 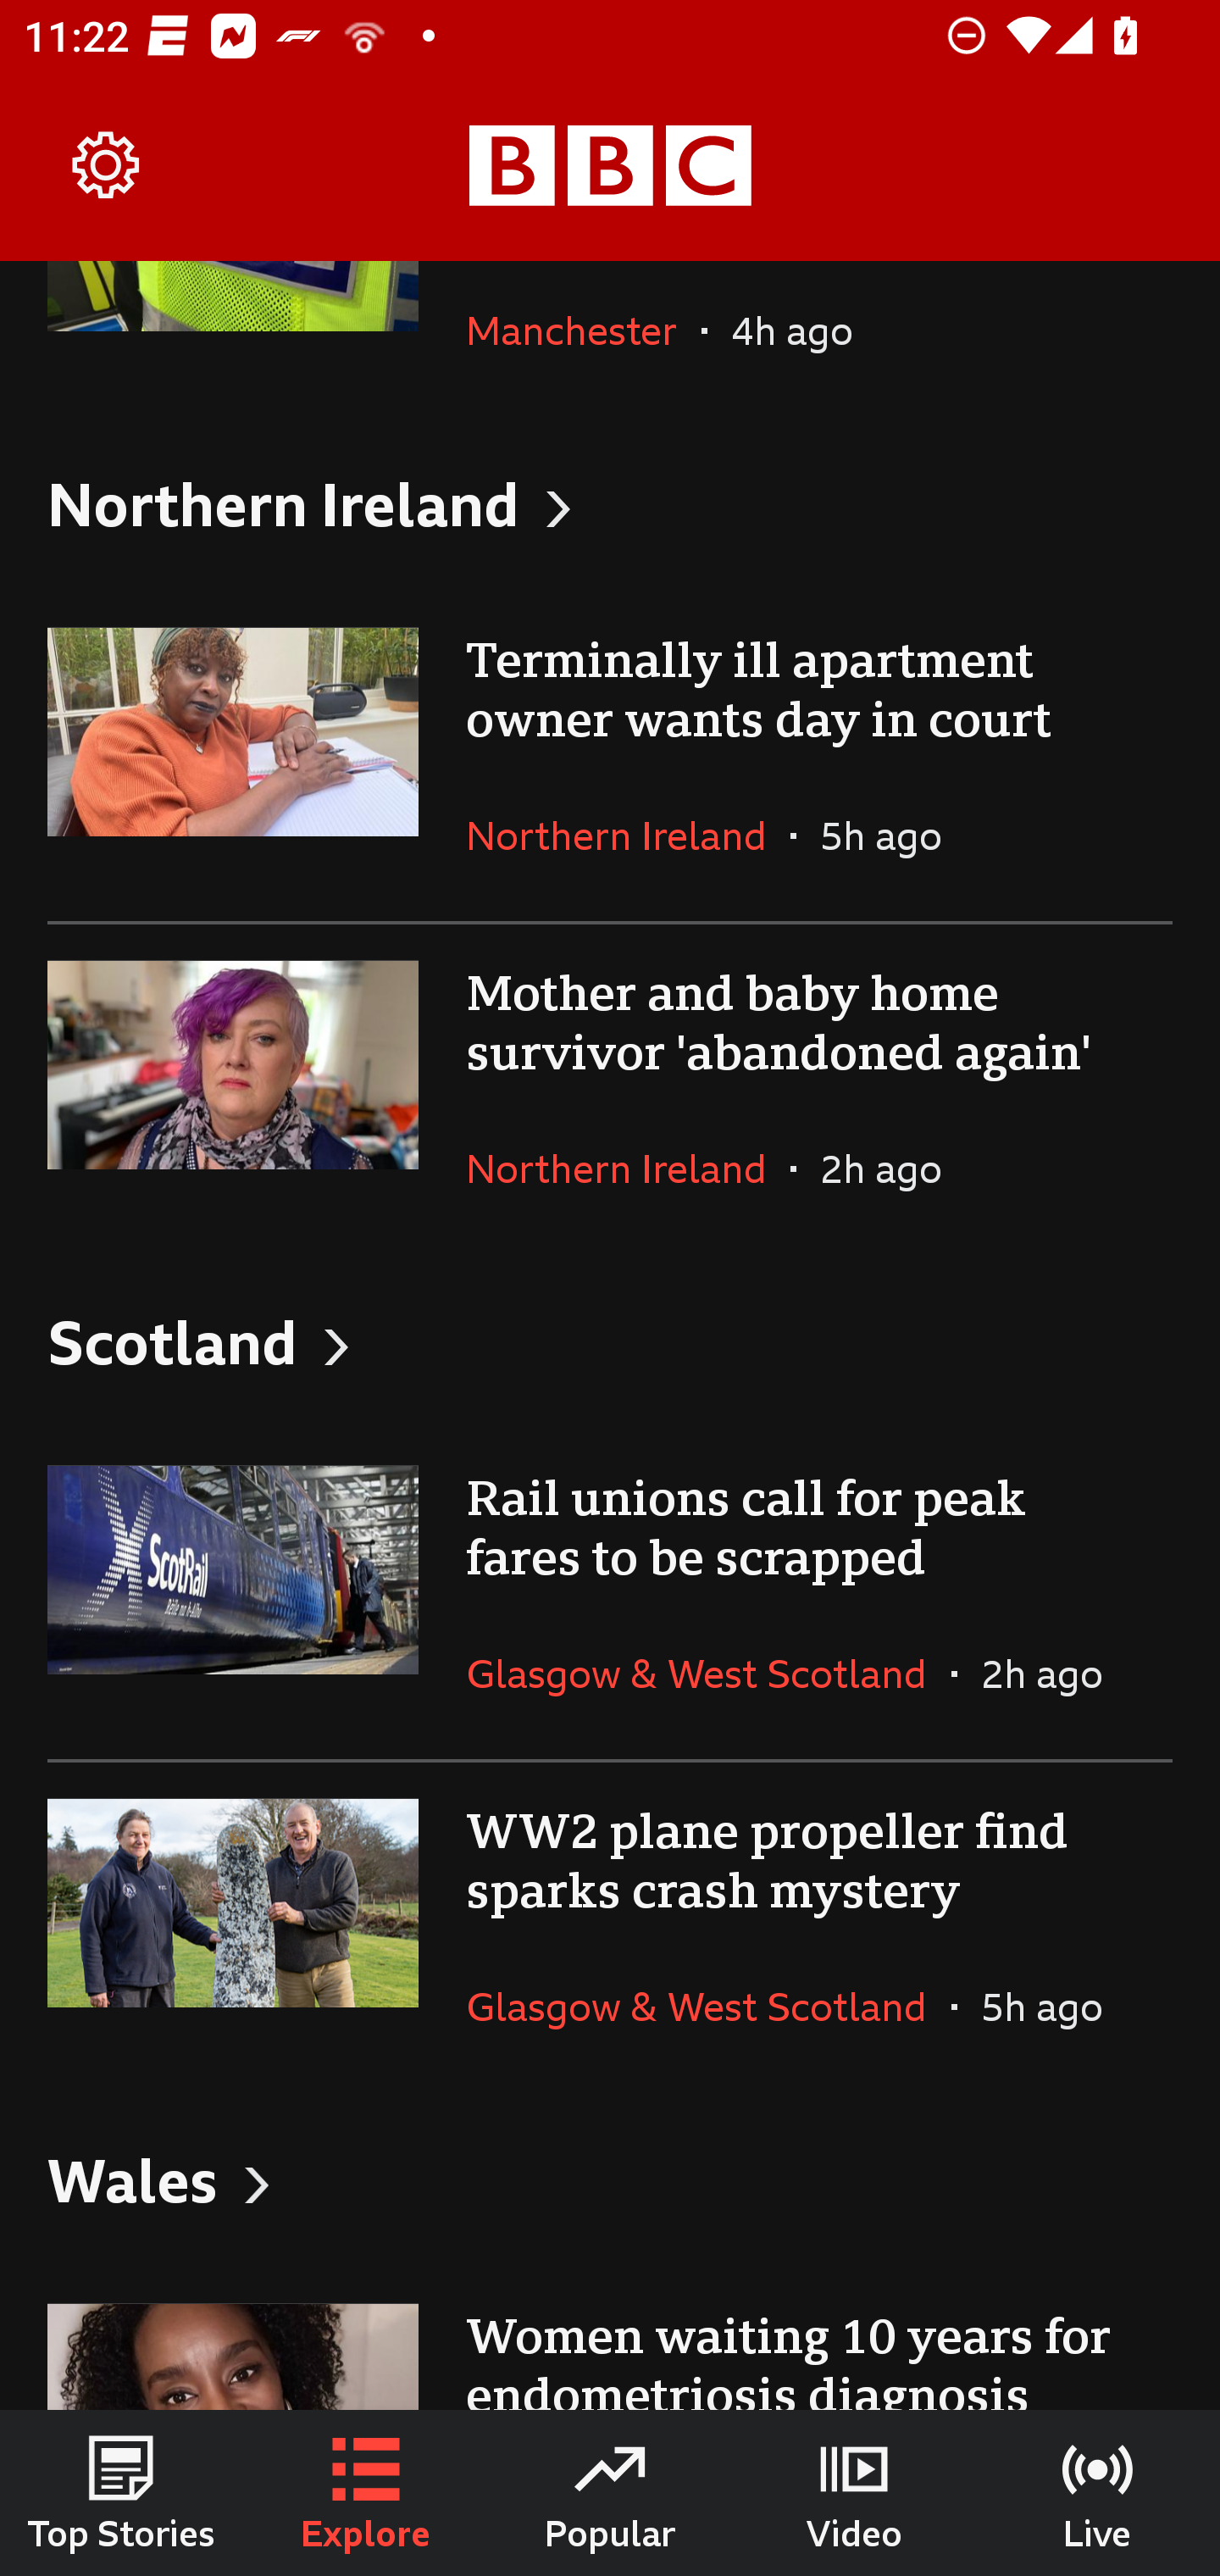 What do you see at coordinates (1098, 2493) in the screenshot?
I see `Live` at bounding box center [1098, 2493].